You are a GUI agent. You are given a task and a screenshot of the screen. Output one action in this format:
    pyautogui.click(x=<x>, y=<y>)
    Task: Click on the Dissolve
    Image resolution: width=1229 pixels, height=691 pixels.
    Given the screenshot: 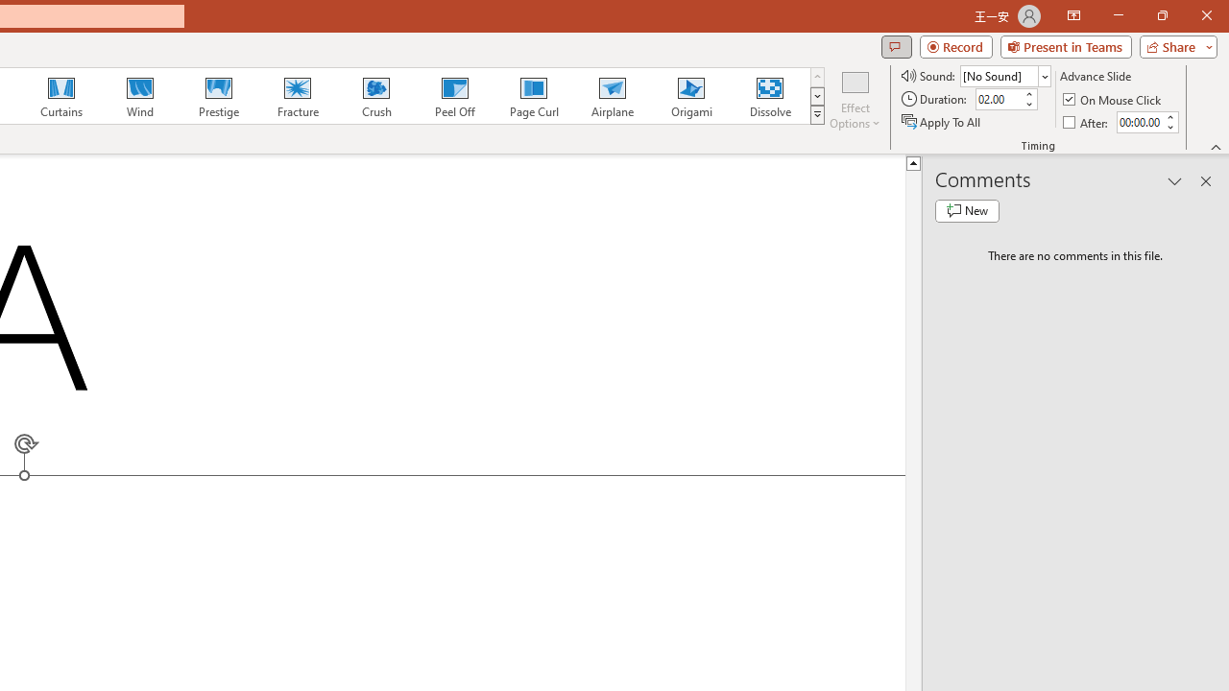 What is the action you would take?
    pyautogui.click(x=770, y=96)
    